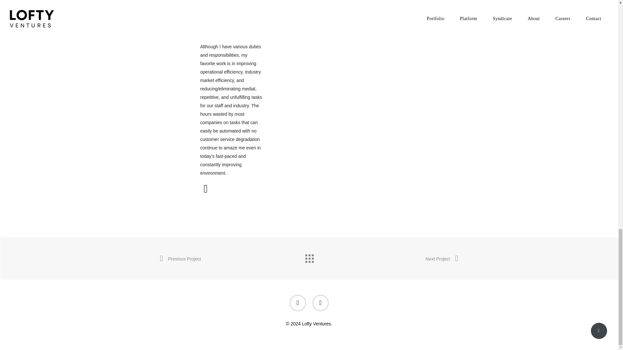 Image resolution: width=623 pixels, height=350 pixels. Describe the element at coordinates (309, 257) in the screenshot. I see `Back to all projects` at that location.